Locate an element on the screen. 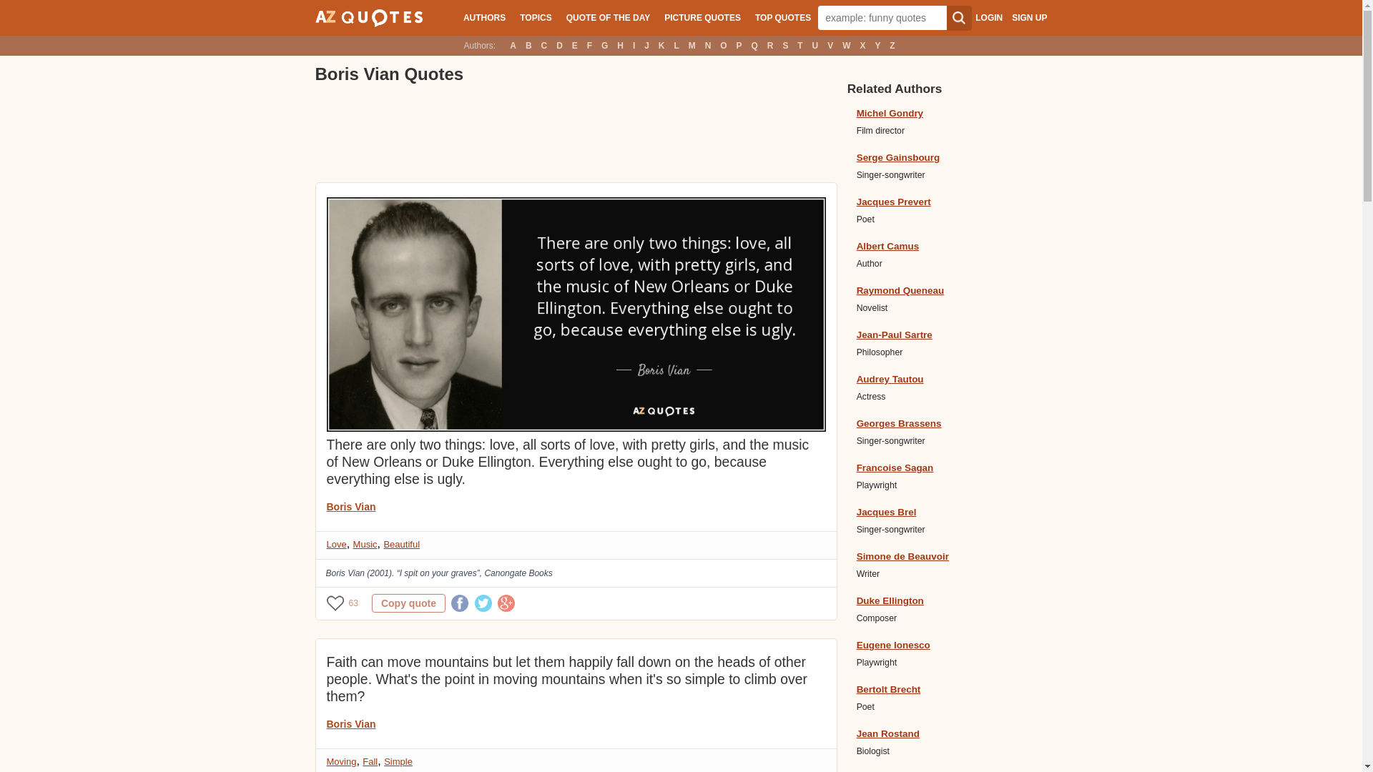 The image size is (1373, 772). AUTHORS is located at coordinates (483, 17).